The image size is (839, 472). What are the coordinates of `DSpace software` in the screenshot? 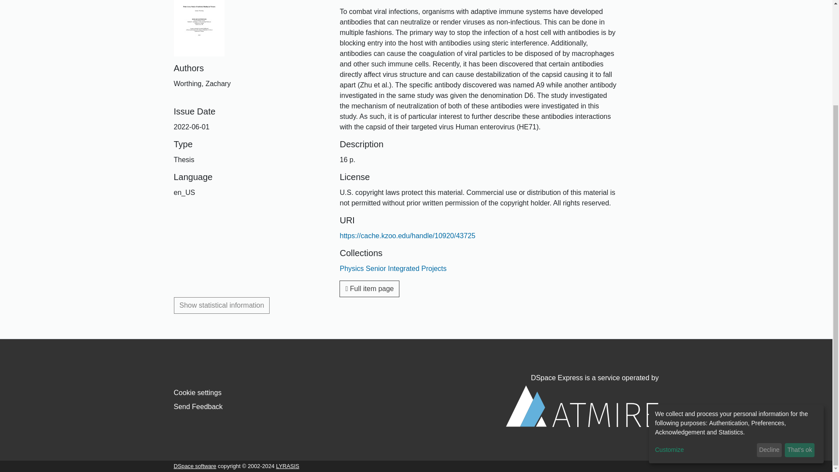 It's located at (195, 466).